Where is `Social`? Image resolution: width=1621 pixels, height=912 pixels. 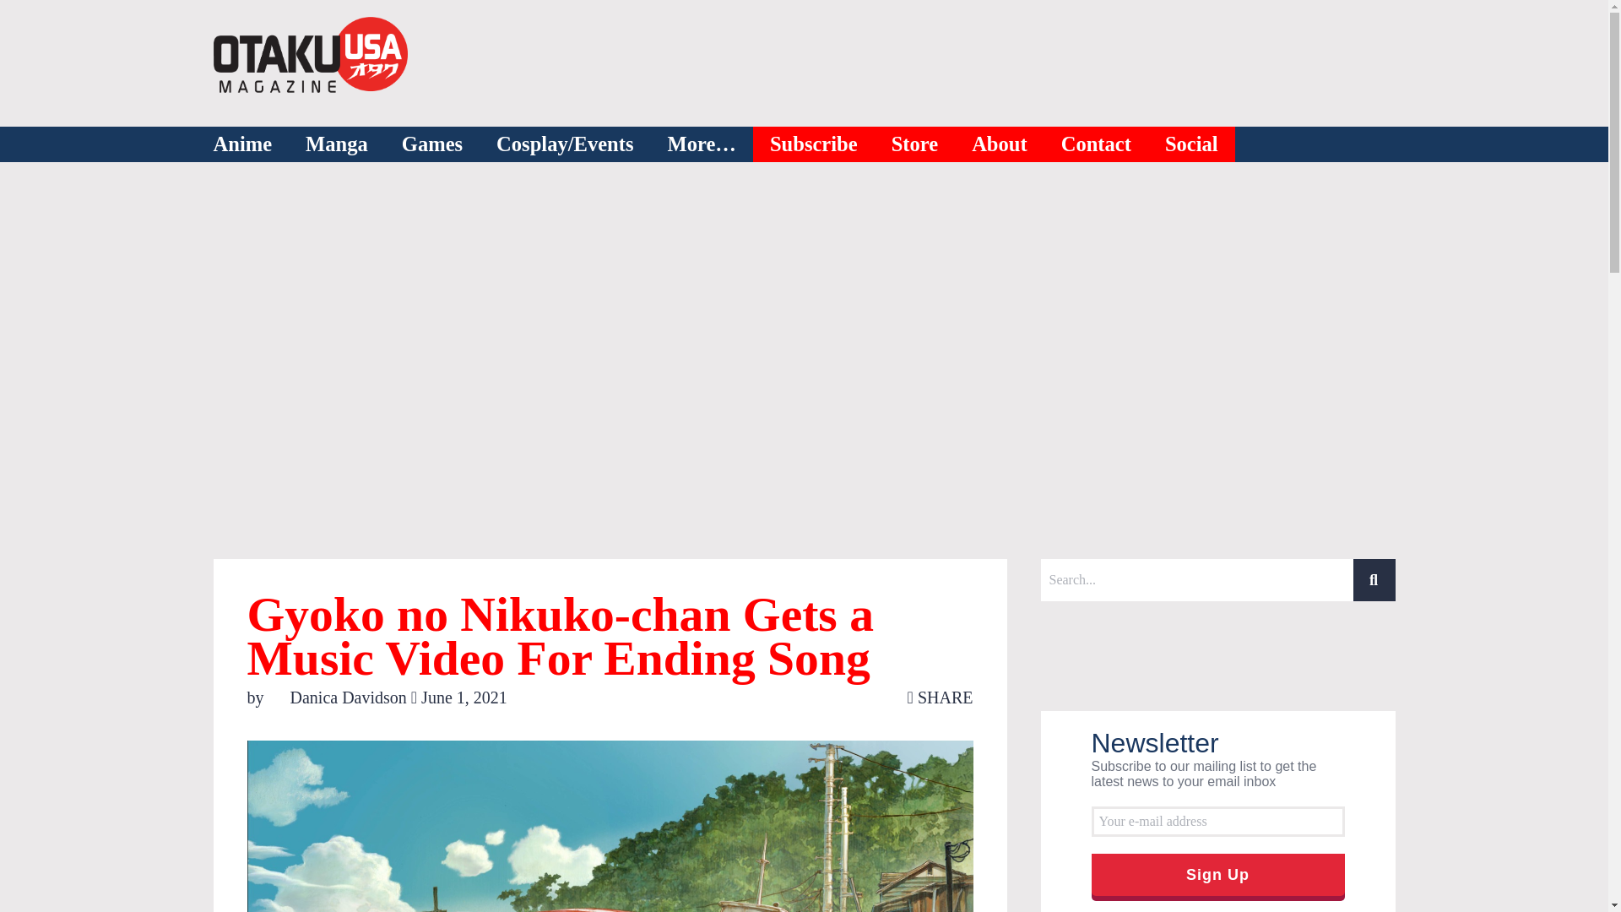 Social is located at coordinates (1192, 144).